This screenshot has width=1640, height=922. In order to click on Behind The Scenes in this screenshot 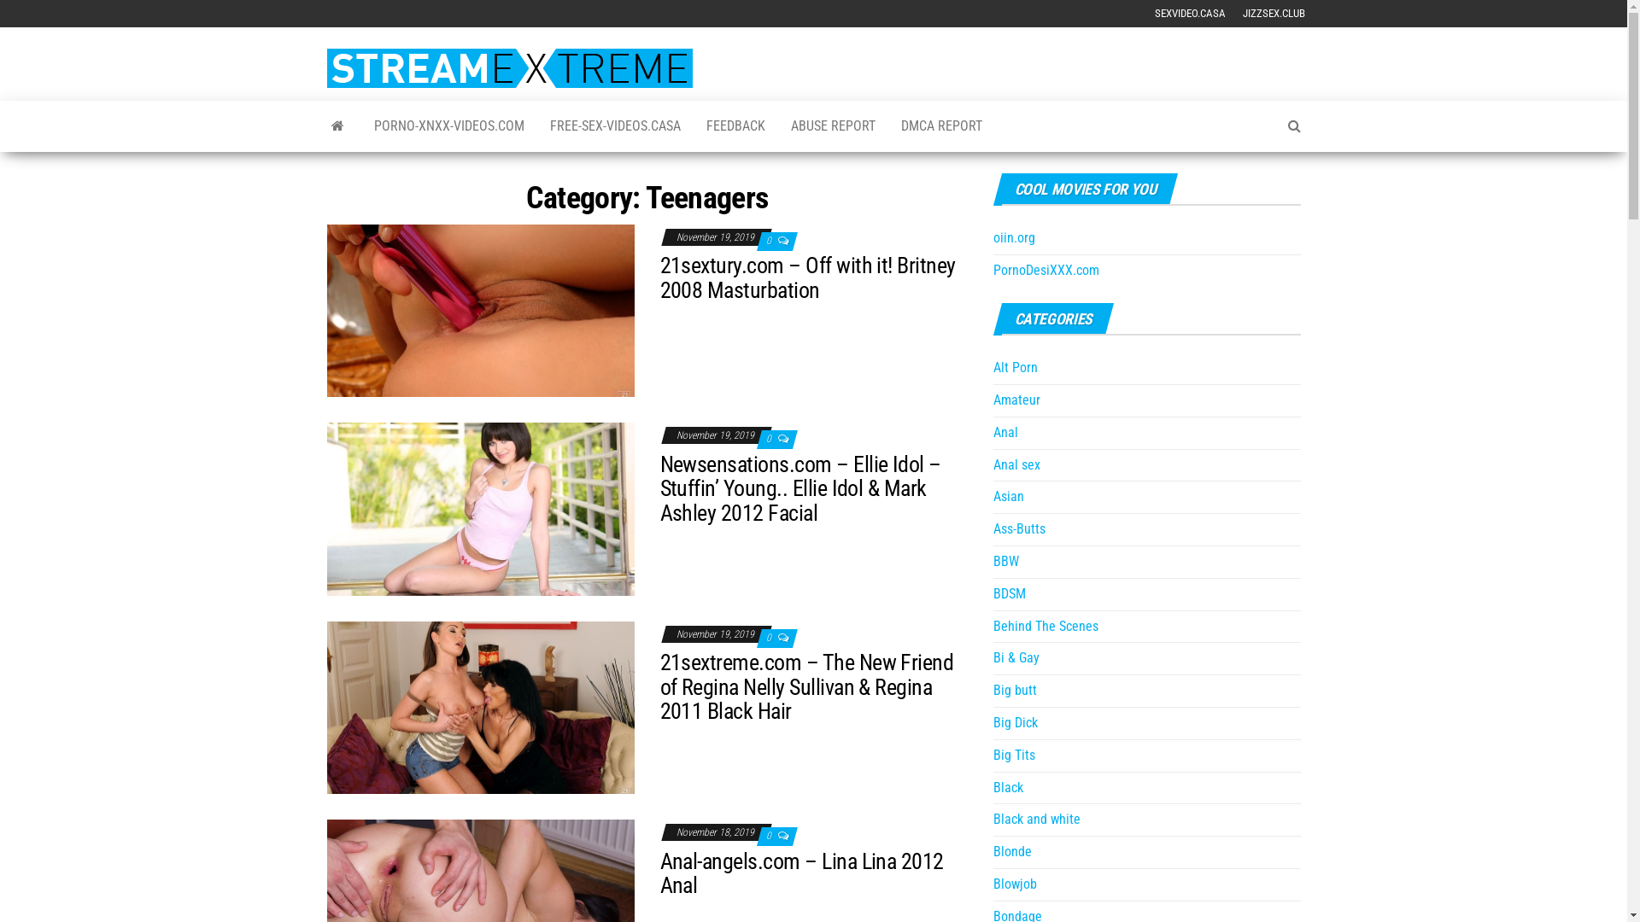, I will do `click(1045, 627)`.